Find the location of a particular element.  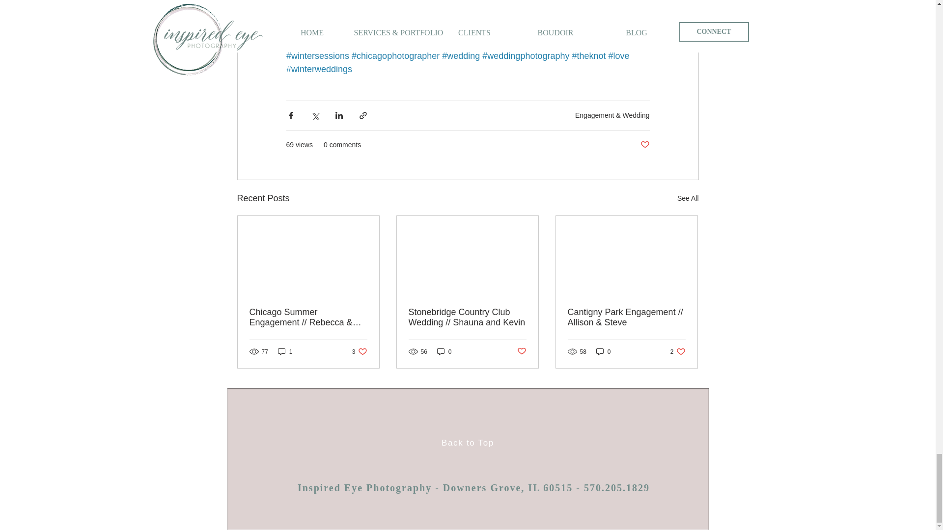

Post not marked as liked is located at coordinates (444, 351).